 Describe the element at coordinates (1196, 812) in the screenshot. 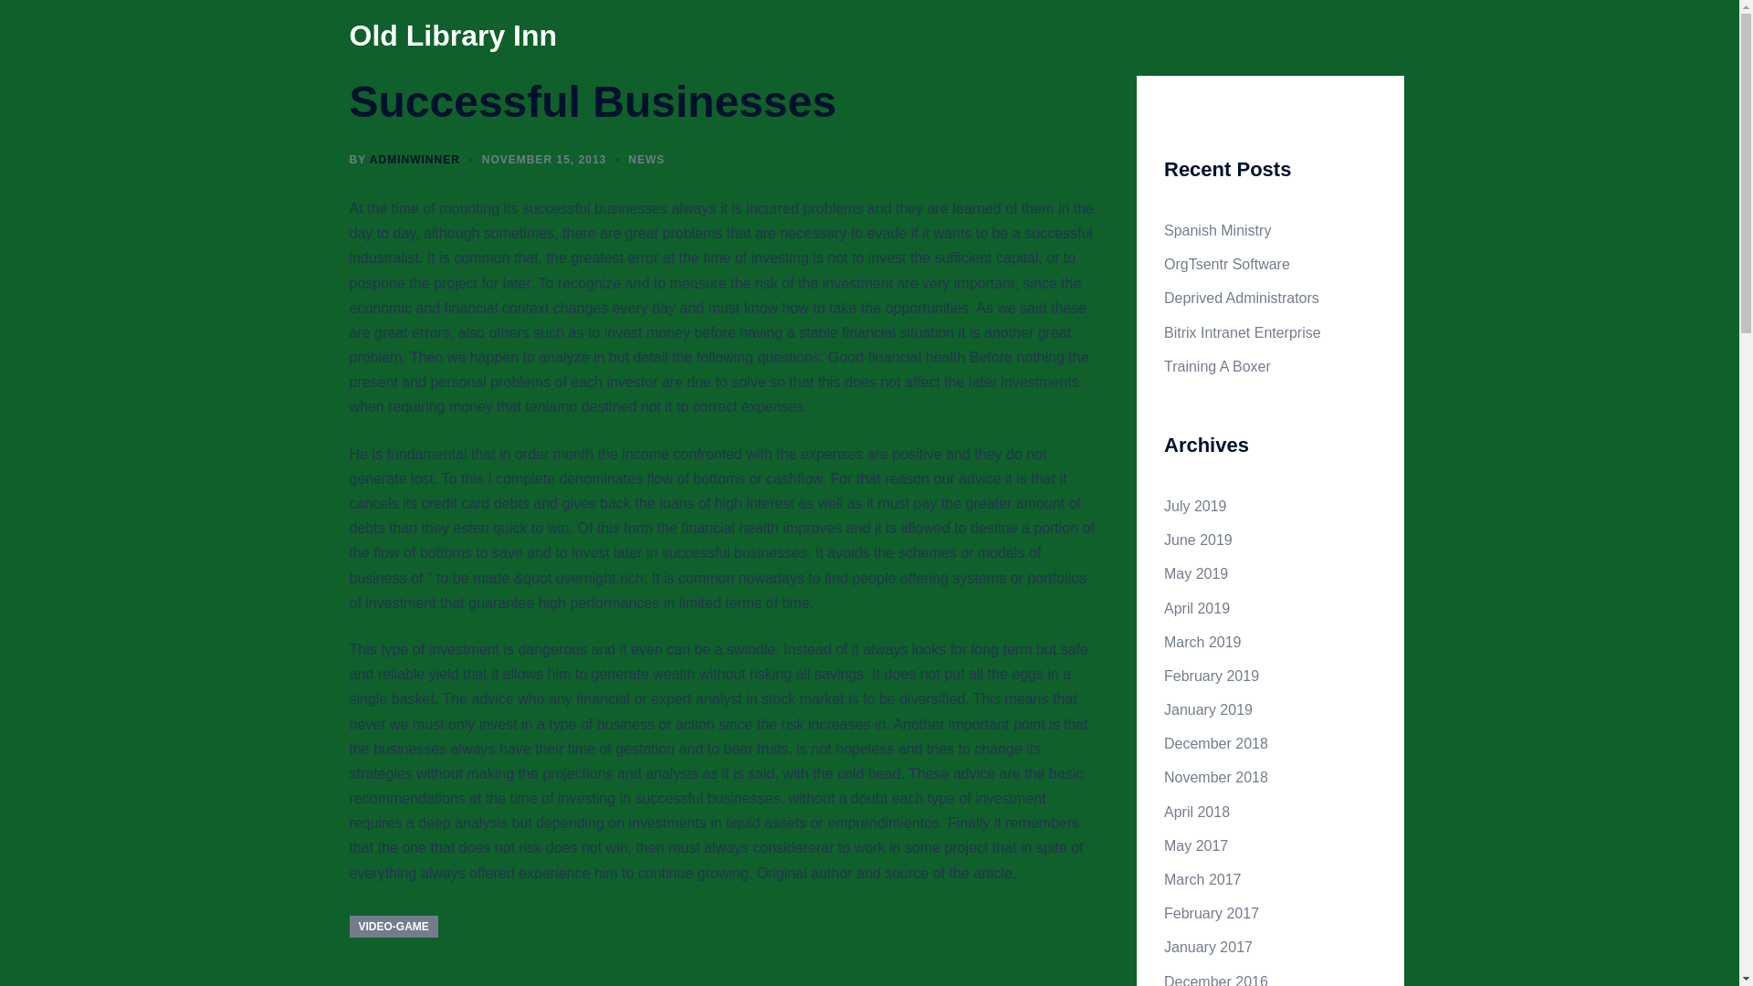

I see `April 2018` at that location.